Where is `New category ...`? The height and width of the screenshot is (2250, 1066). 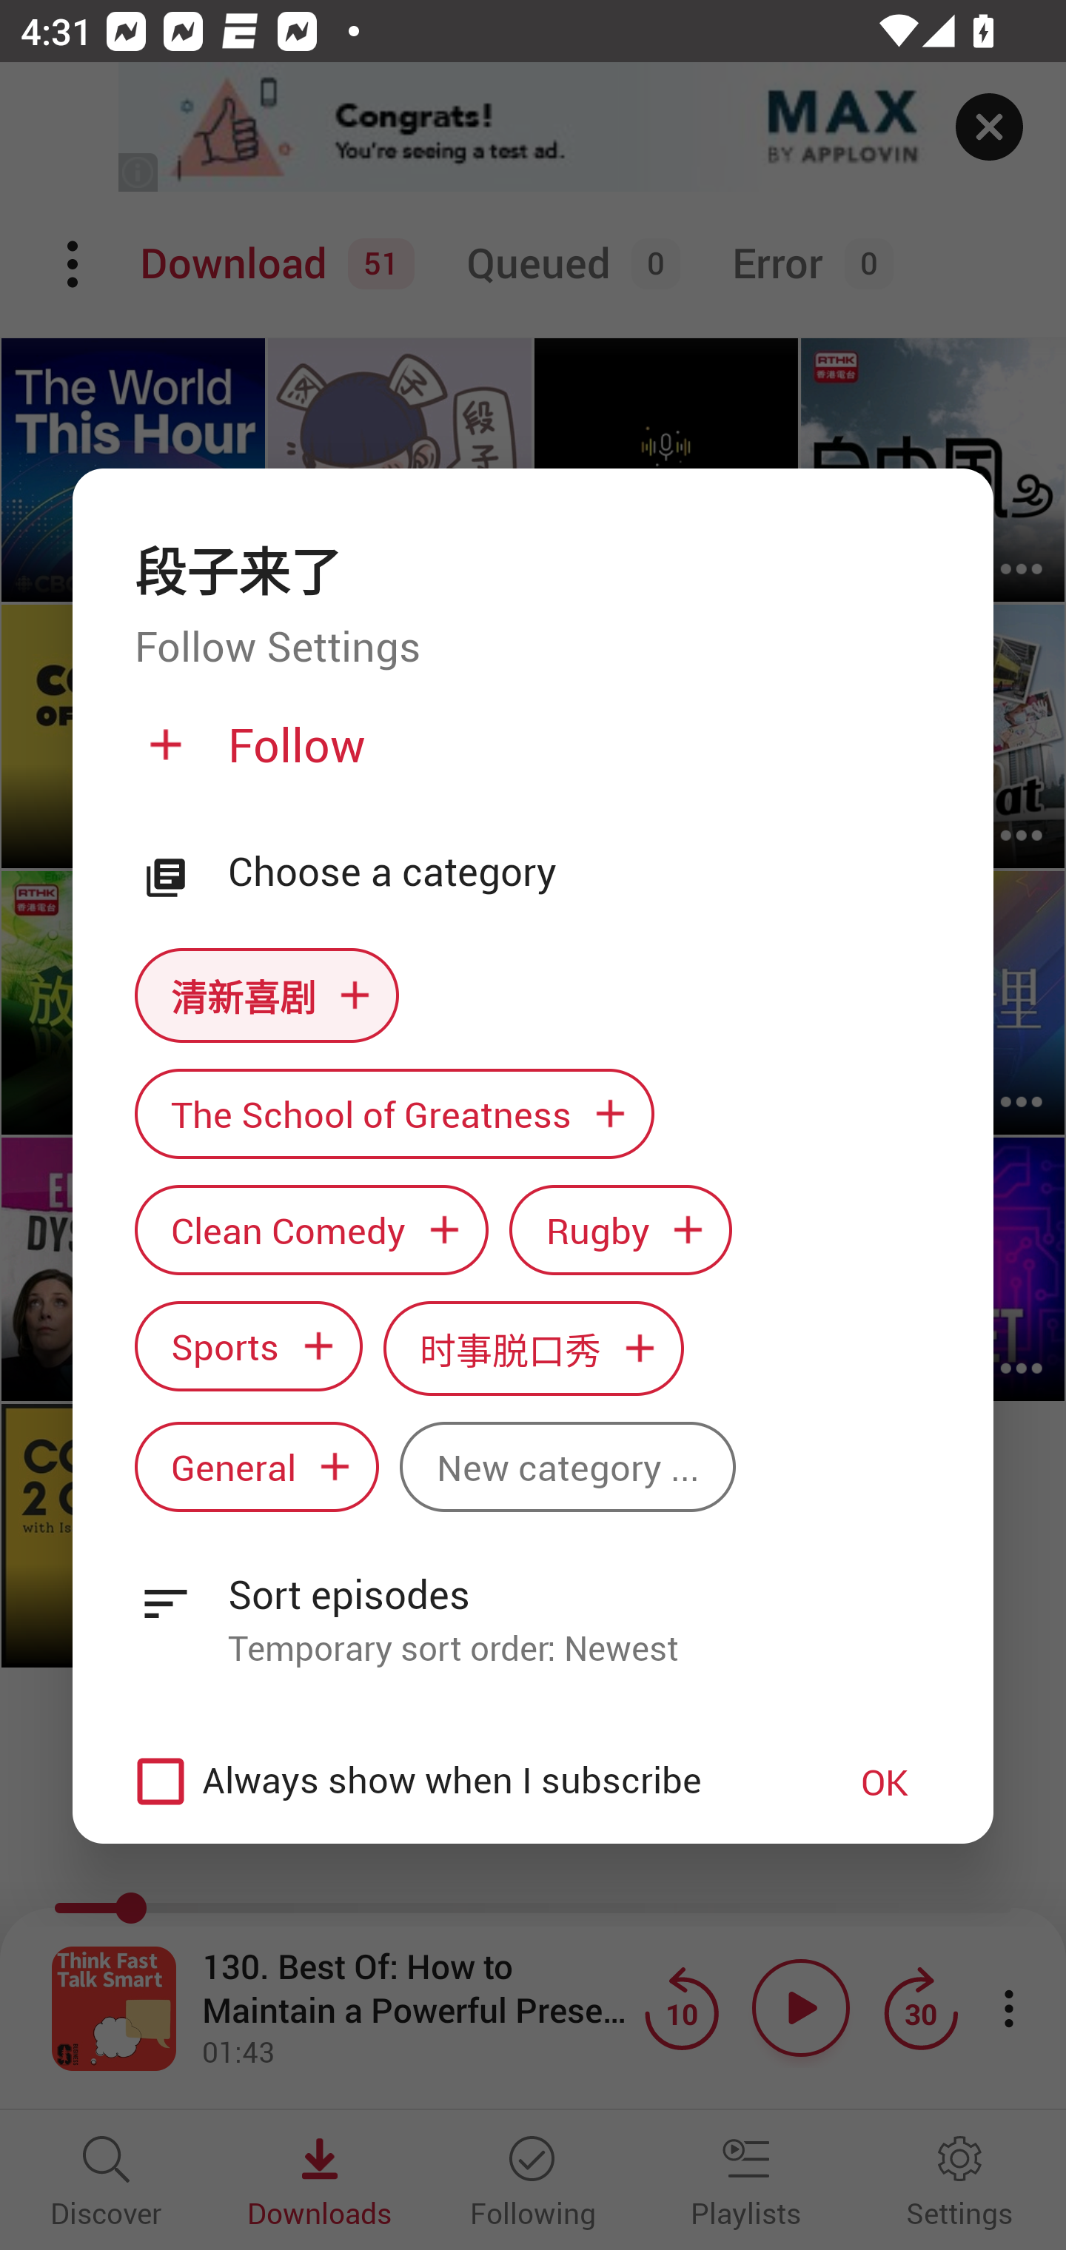 New category ... is located at coordinates (567, 1467).